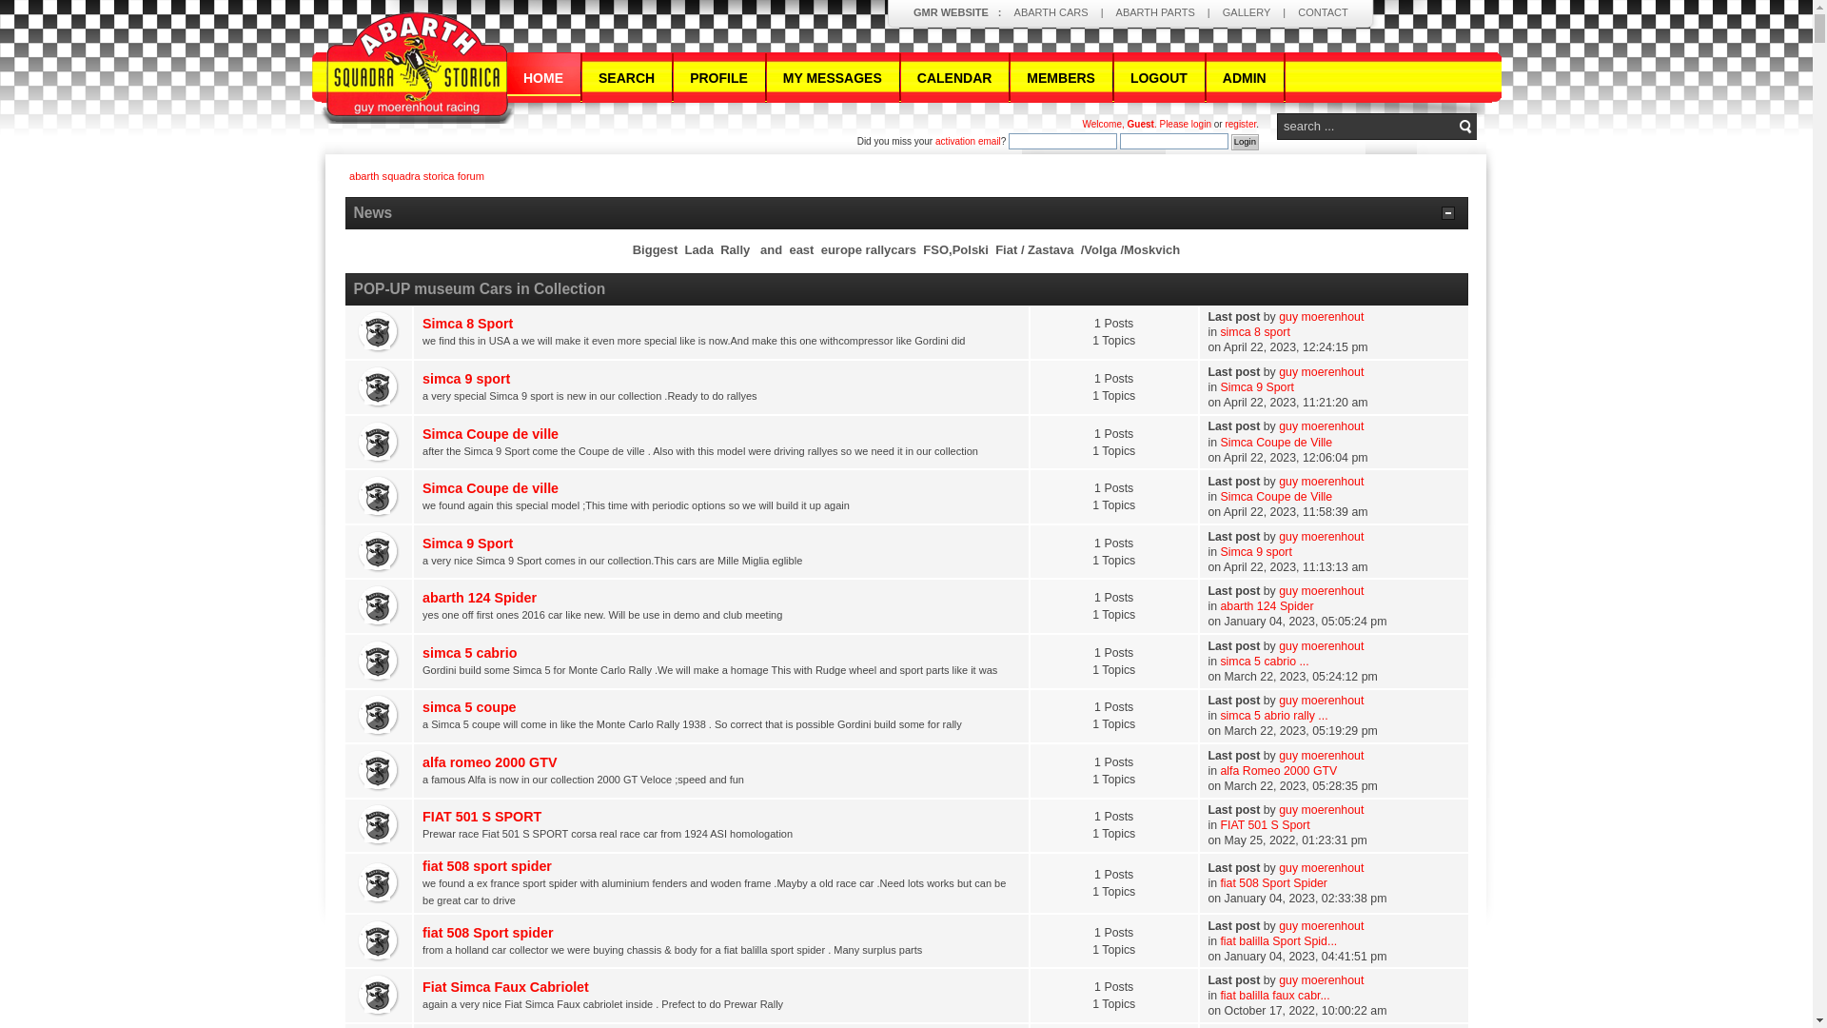 This screenshot has height=1028, width=1827. I want to click on guy moerenhout, so click(1321, 756).